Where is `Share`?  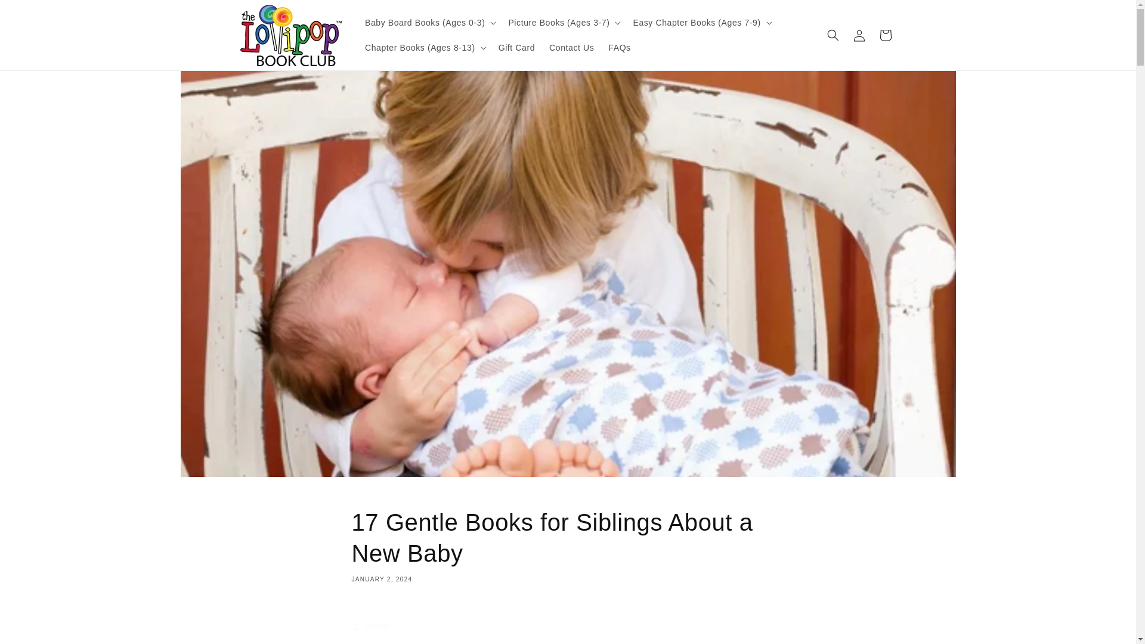 Share is located at coordinates (568, 626).